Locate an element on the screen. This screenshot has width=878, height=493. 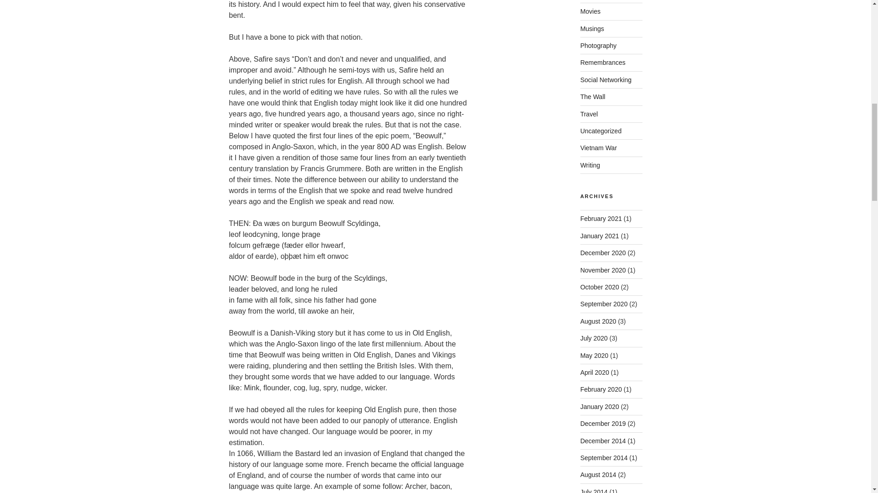
May 2020 is located at coordinates (594, 356).